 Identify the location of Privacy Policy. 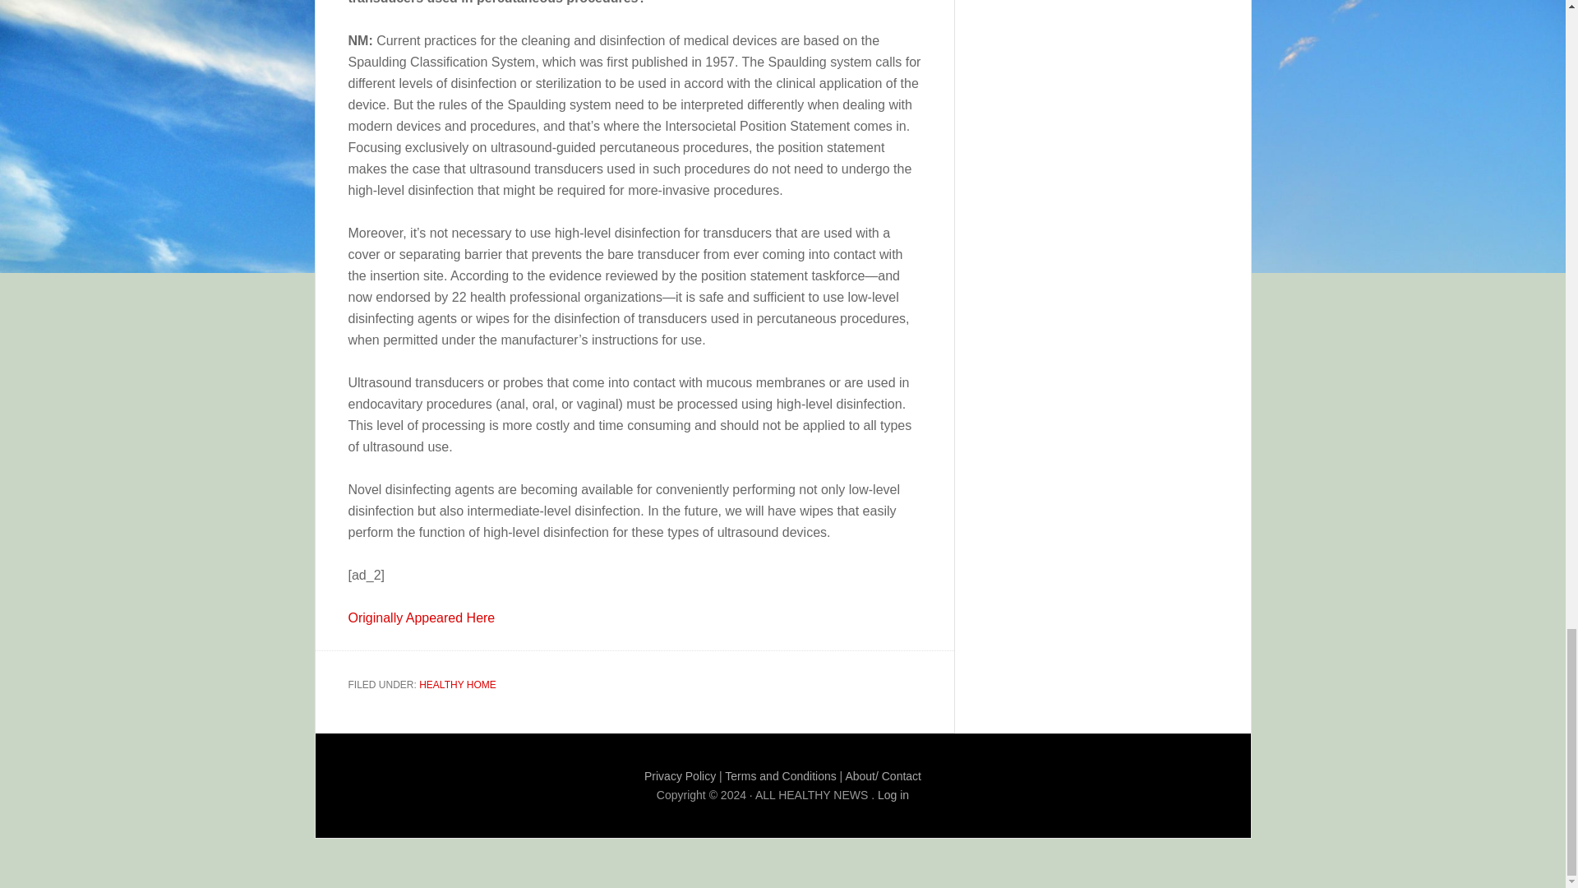
(680, 776).